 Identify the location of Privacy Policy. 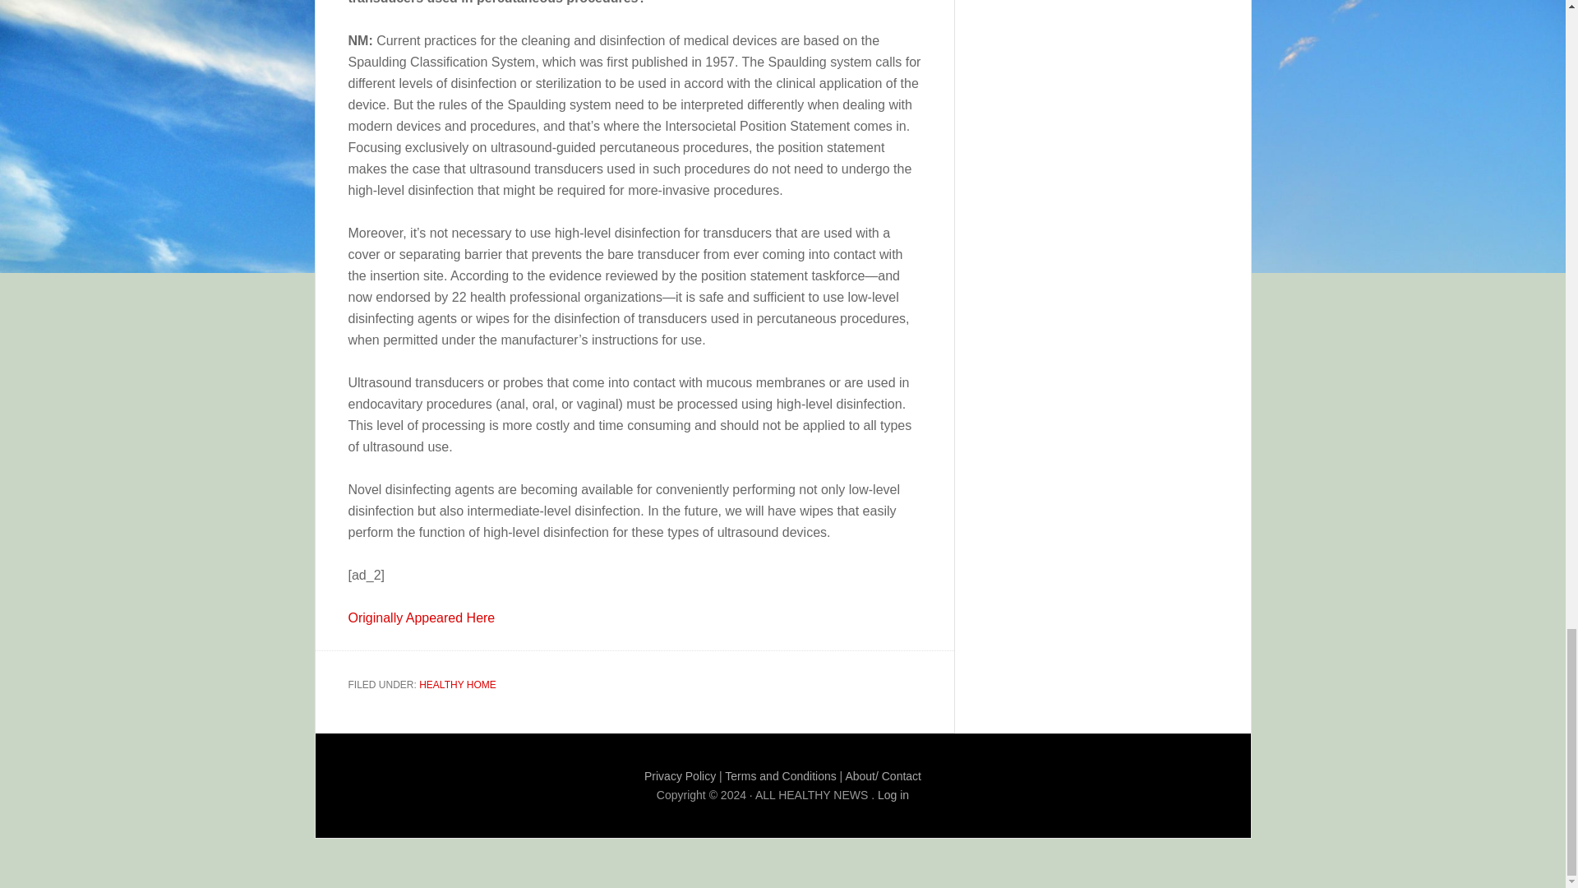
(680, 776).